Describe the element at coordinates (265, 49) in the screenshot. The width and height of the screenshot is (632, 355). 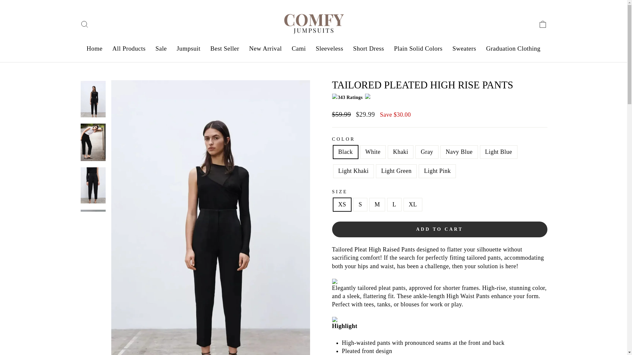
I see `New Arrival` at that location.